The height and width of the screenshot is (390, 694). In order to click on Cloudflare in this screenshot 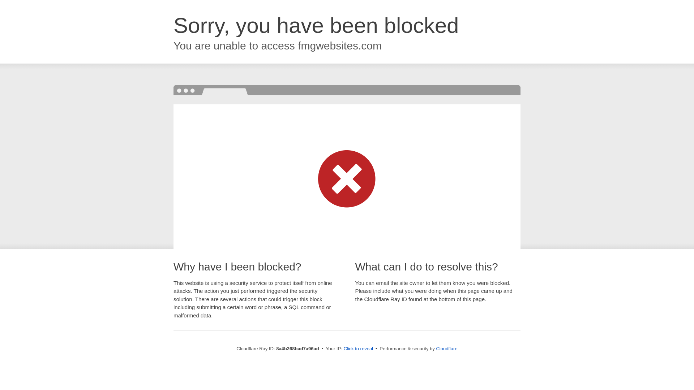, I will do `click(446, 348)`.